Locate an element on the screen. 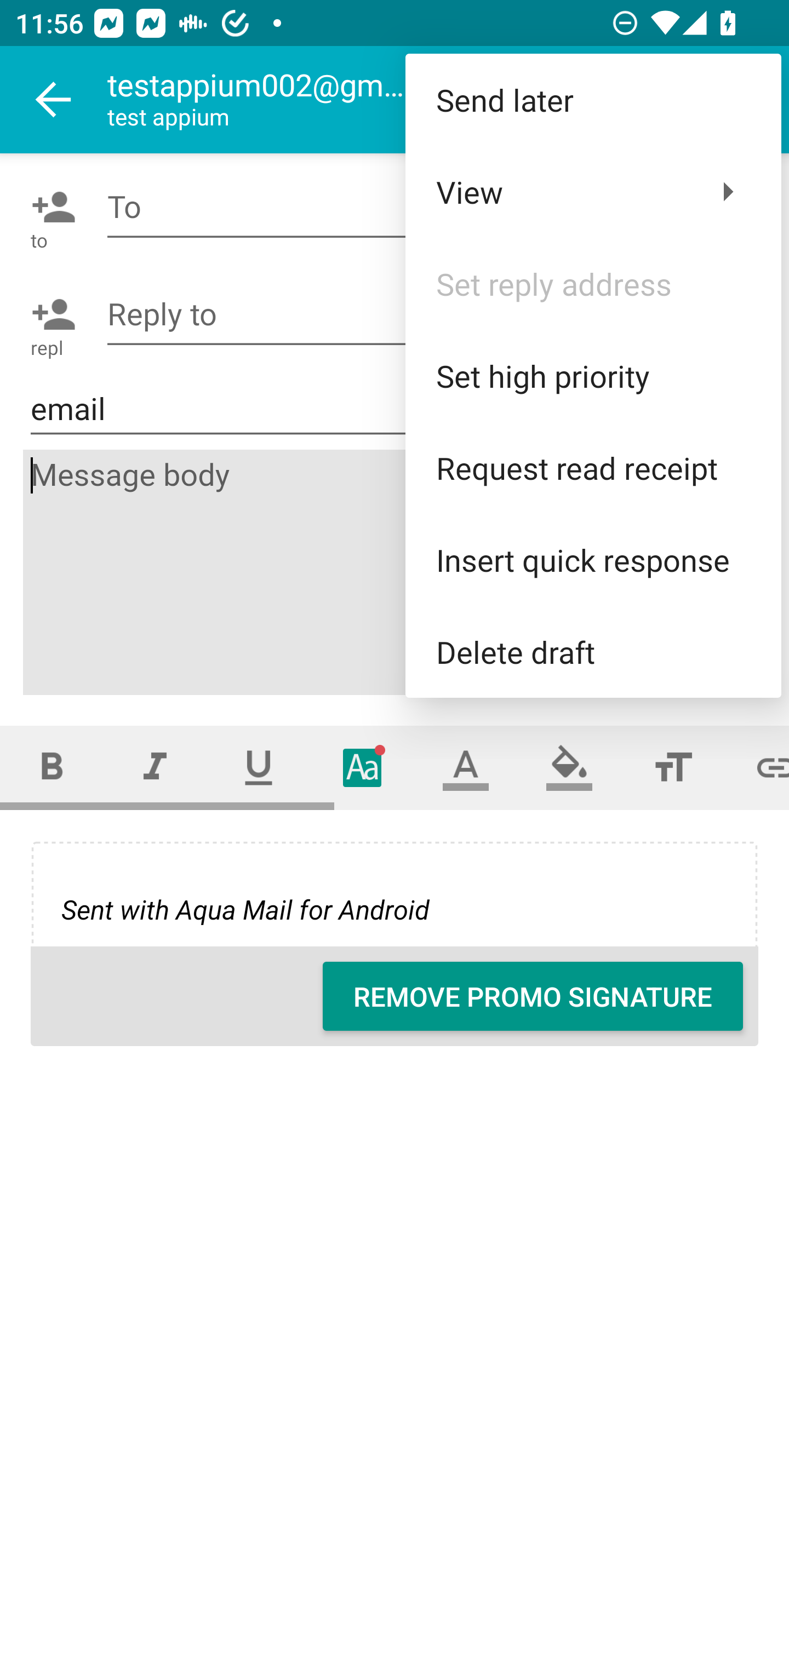  Delete draft is located at coordinates (593, 652).